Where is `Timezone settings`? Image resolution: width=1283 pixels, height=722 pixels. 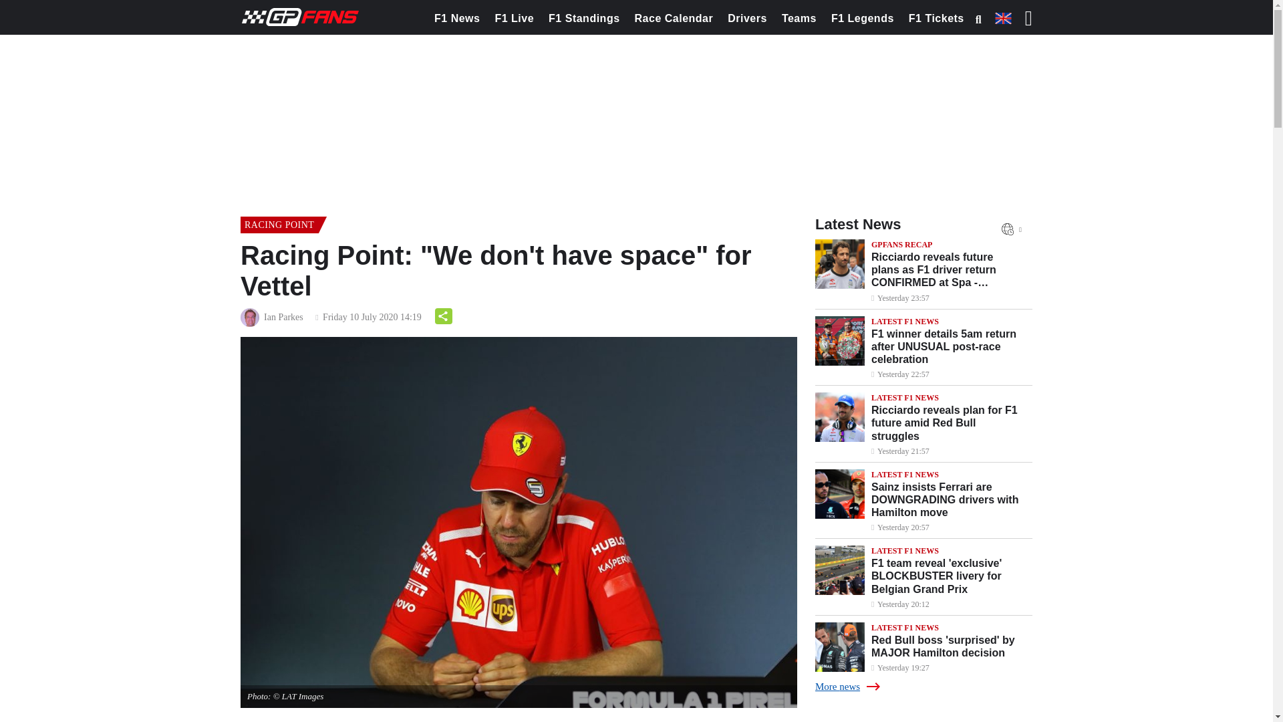
Timezone settings is located at coordinates (1008, 229).